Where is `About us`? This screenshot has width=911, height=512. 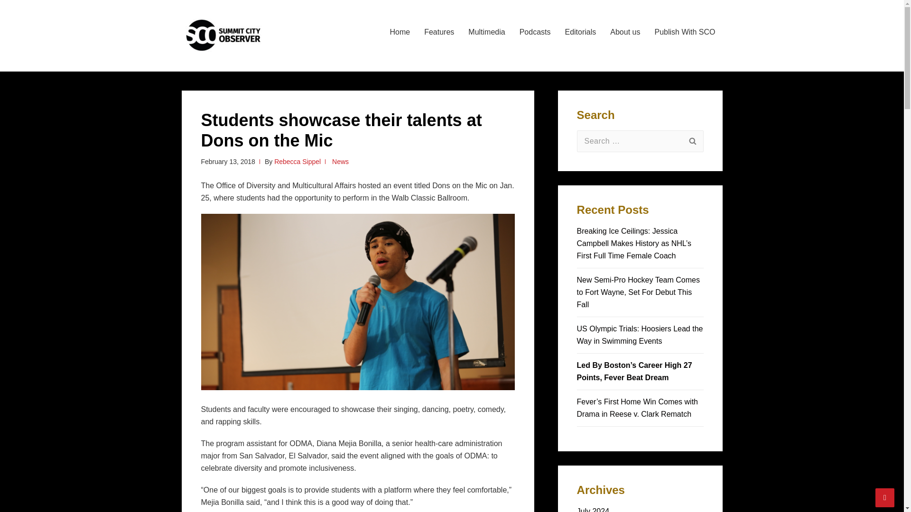
About us is located at coordinates (625, 32).